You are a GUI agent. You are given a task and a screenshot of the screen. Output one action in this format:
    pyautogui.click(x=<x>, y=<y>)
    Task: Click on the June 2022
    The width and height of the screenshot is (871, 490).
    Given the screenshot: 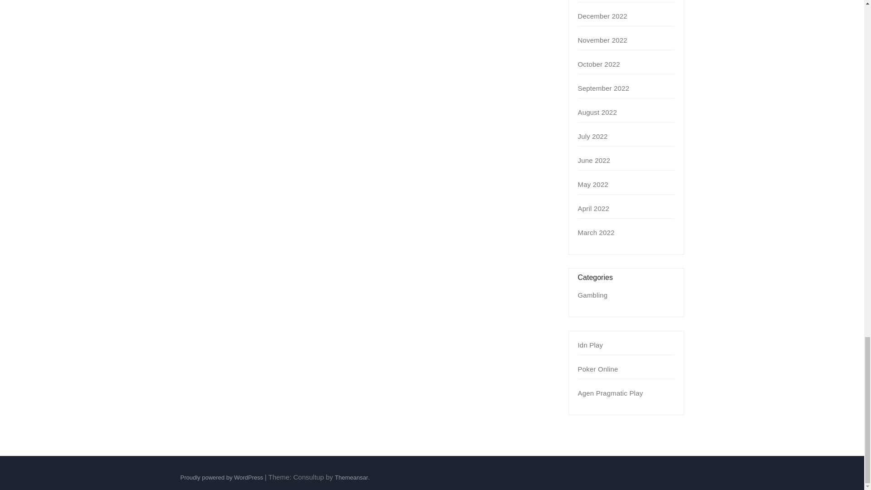 What is the action you would take?
    pyautogui.click(x=594, y=160)
    